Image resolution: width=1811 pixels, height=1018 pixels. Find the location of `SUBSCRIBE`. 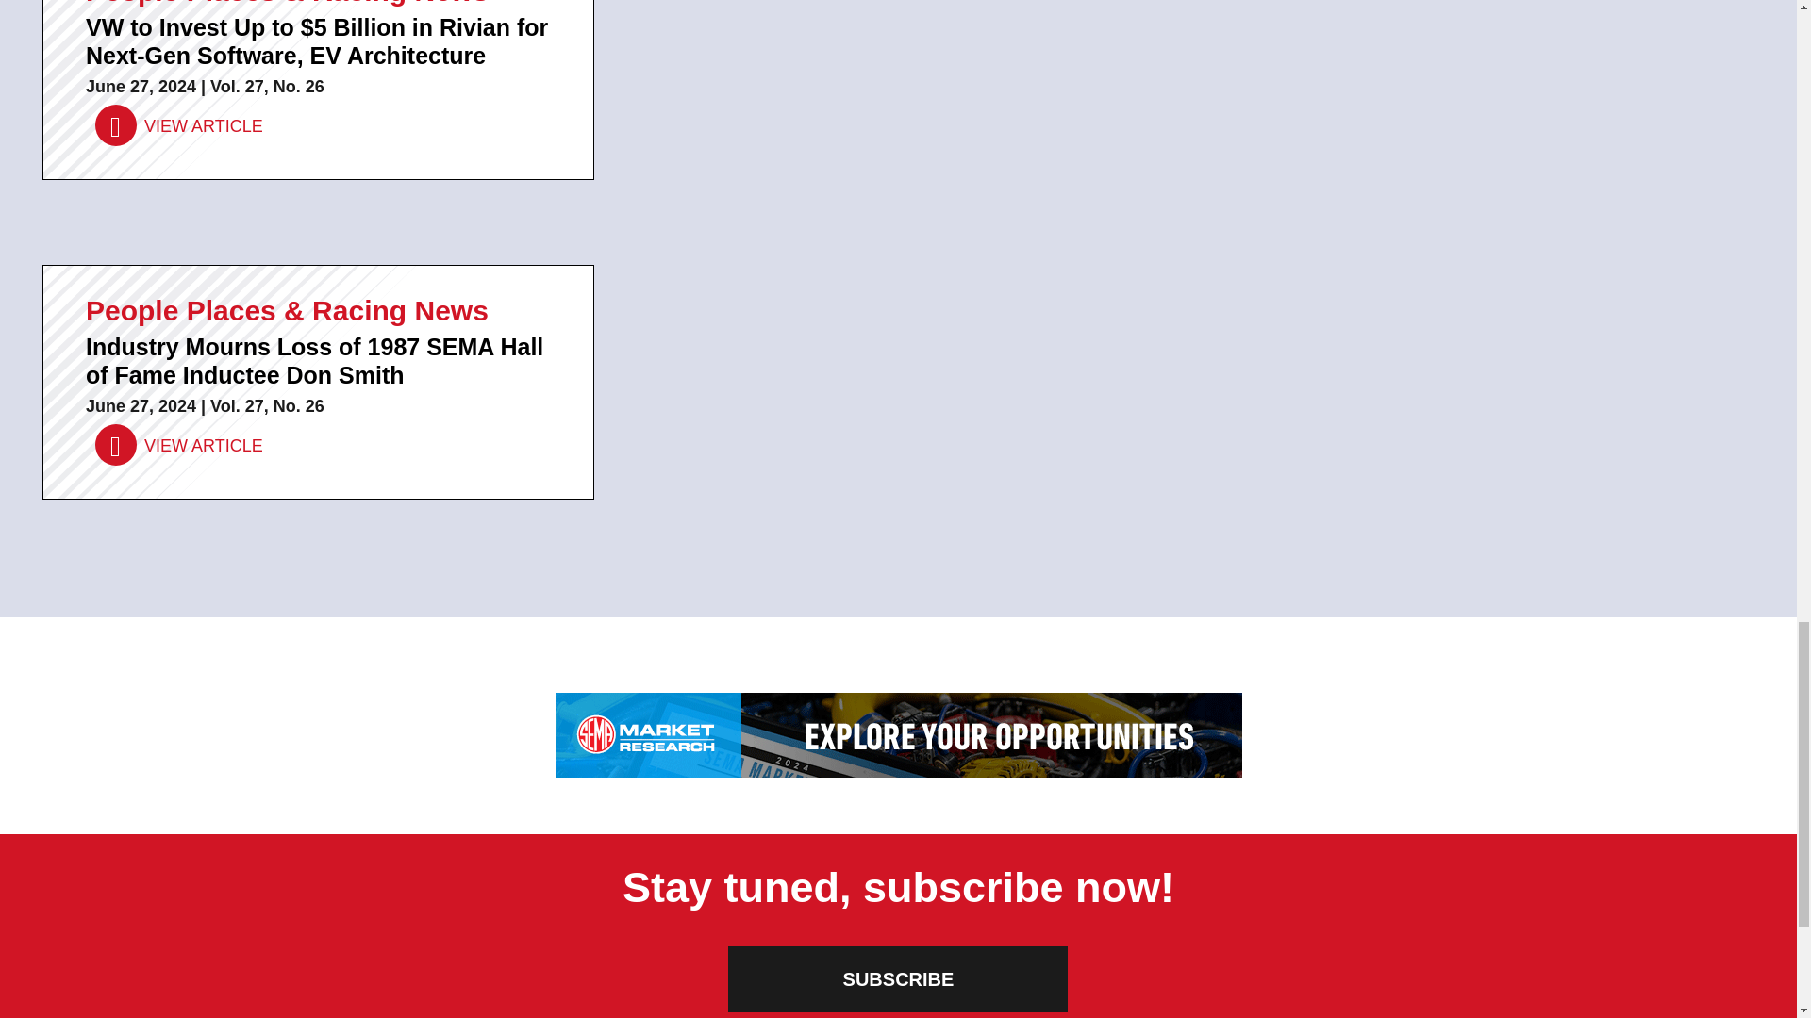

SUBSCRIBE is located at coordinates (898, 978).